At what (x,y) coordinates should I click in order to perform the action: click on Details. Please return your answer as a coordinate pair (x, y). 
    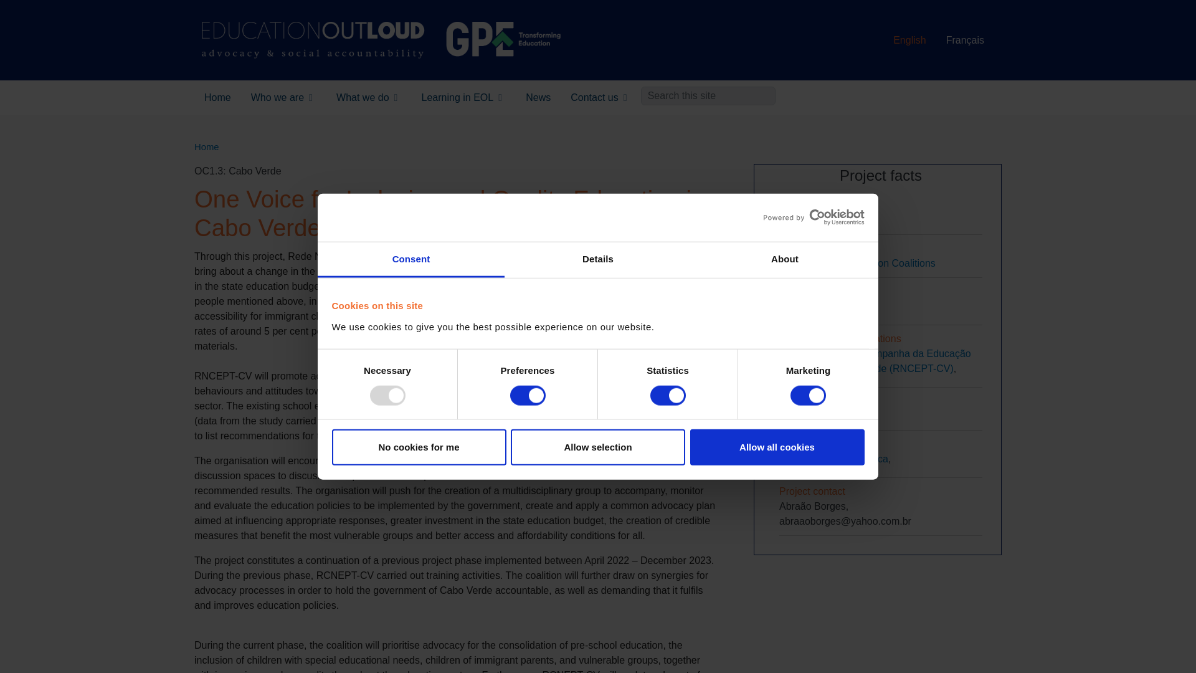
    Looking at the image, I should click on (598, 260).